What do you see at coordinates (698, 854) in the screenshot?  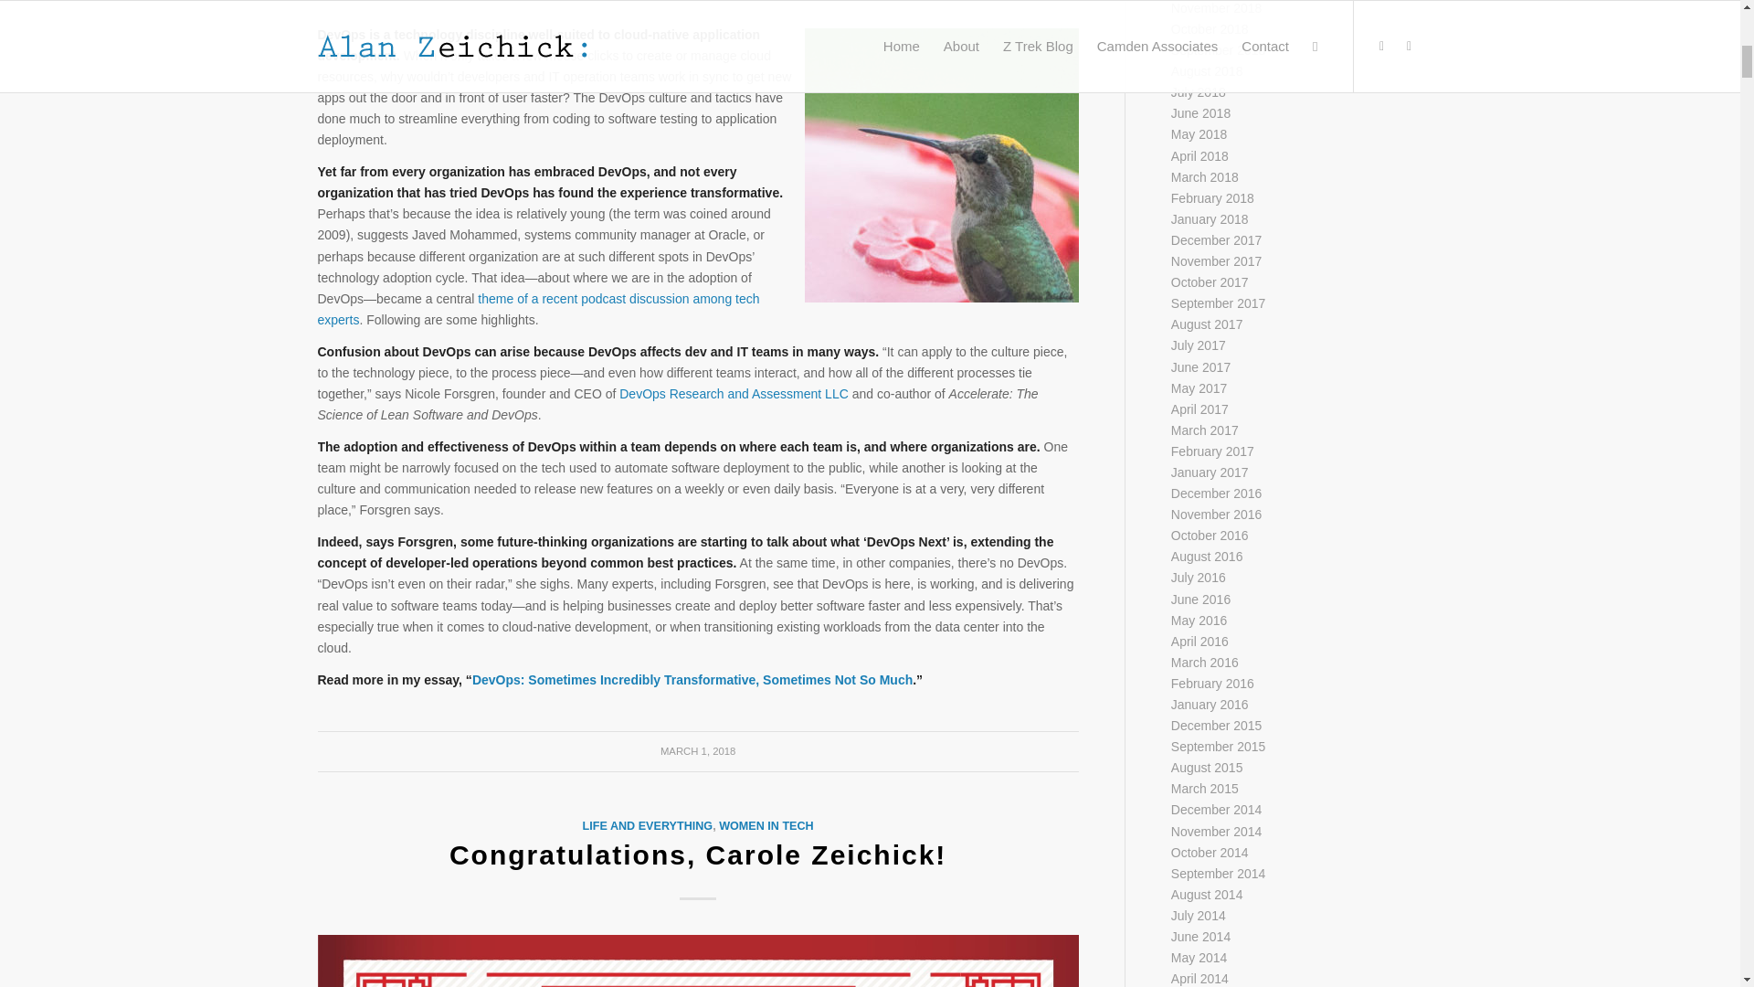 I see `Permanent Link: Congratulations, Carole Zeichick!` at bounding box center [698, 854].